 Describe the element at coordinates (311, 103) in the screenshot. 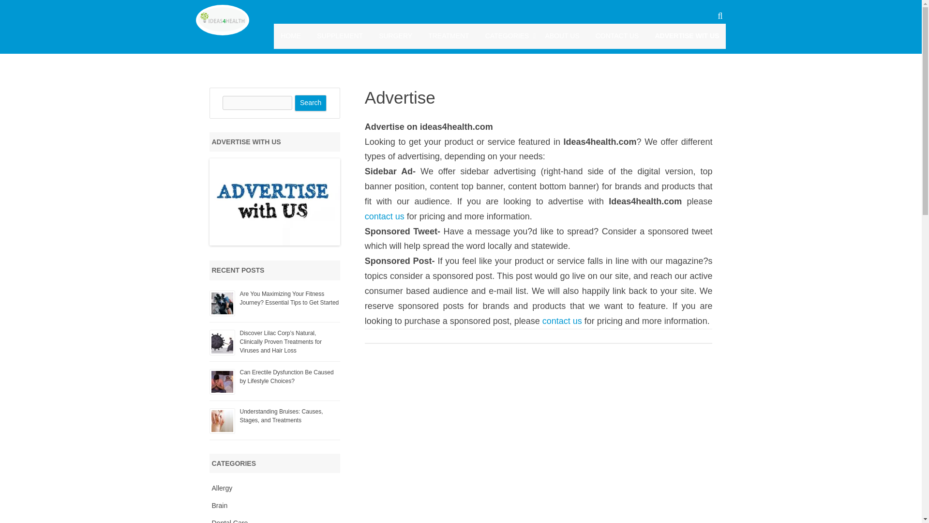

I see `Search` at that location.